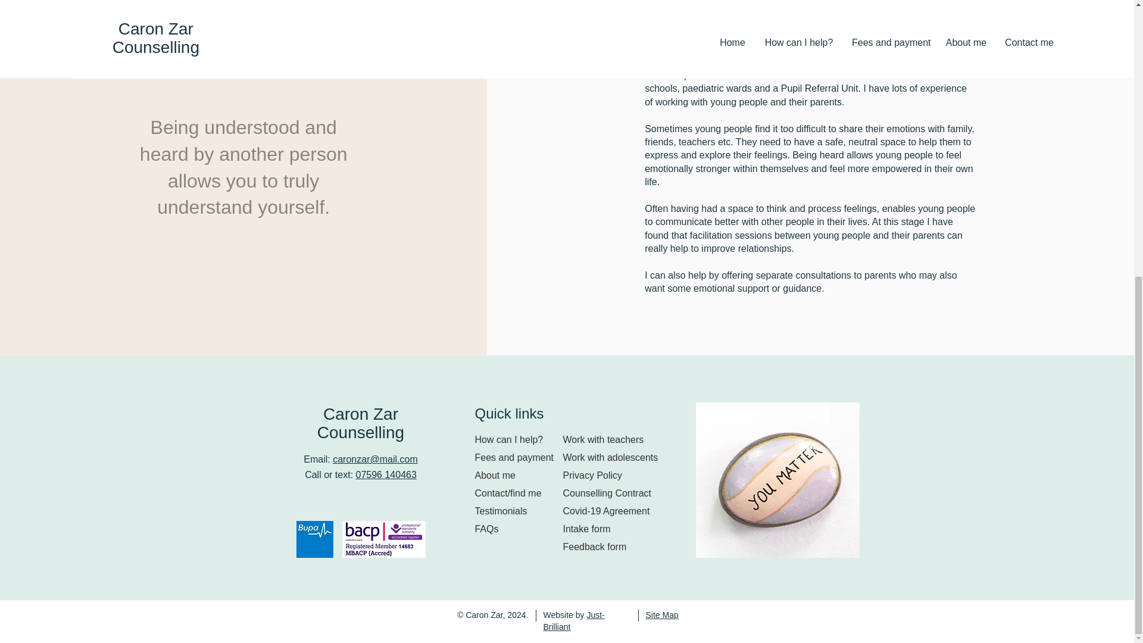  What do you see at coordinates (614, 439) in the screenshot?
I see `Work with teachers` at bounding box center [614, 439].